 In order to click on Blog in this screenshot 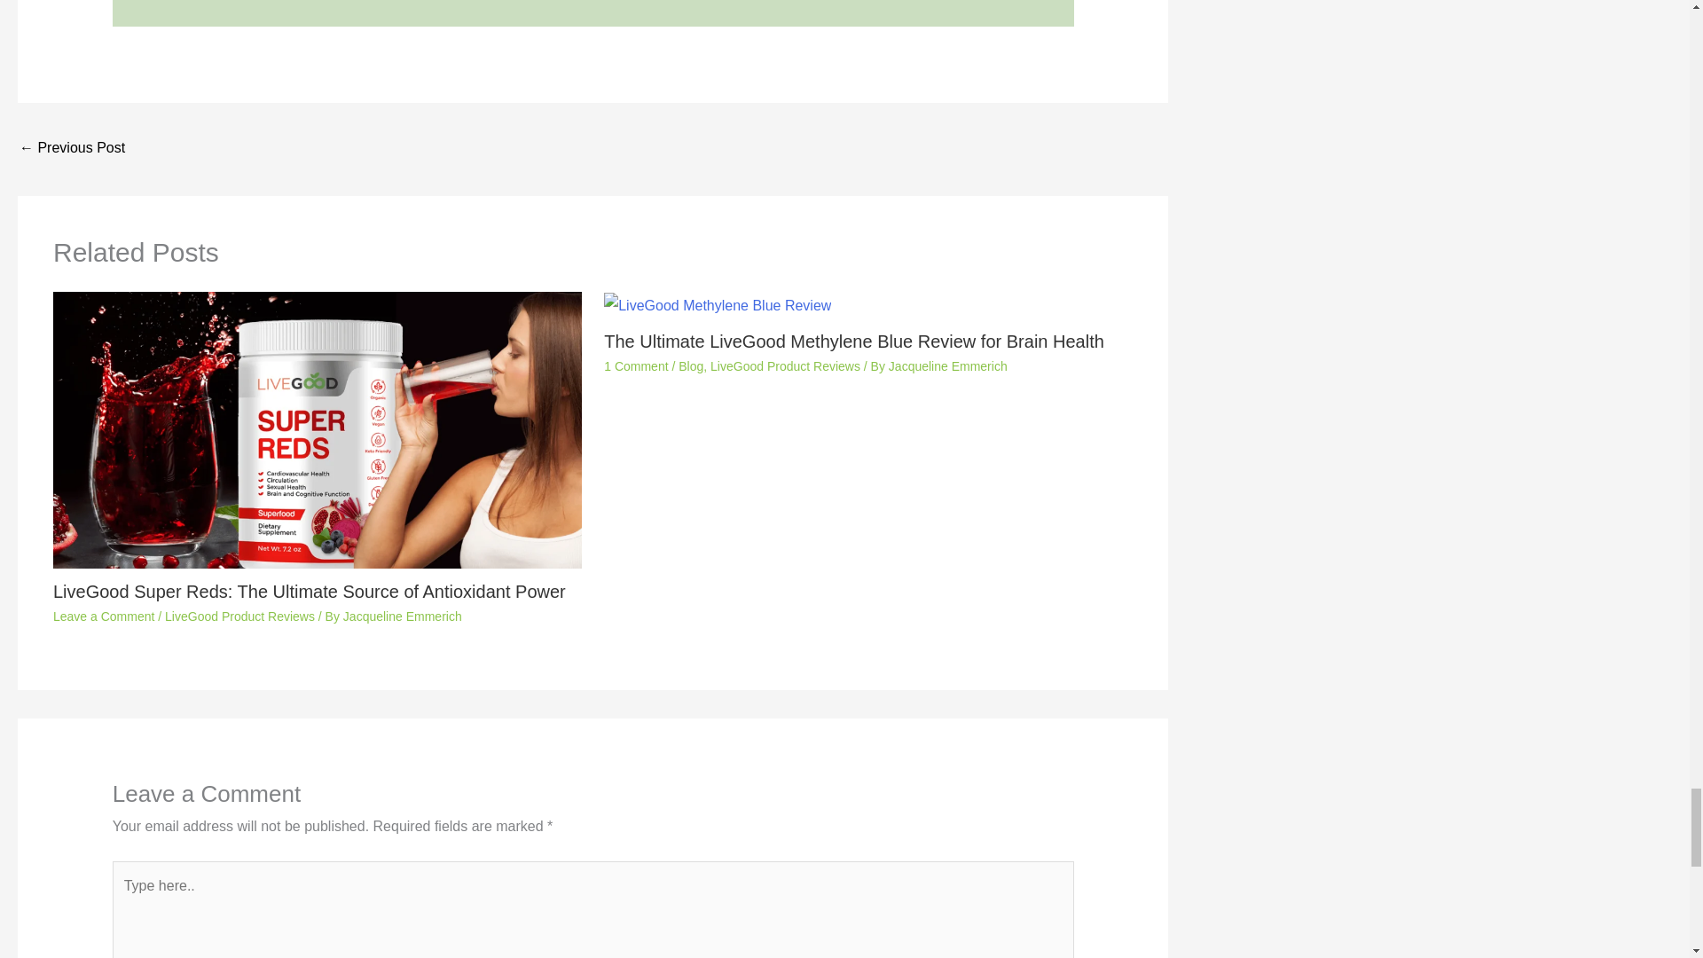, I will do `click(690, 366)`.